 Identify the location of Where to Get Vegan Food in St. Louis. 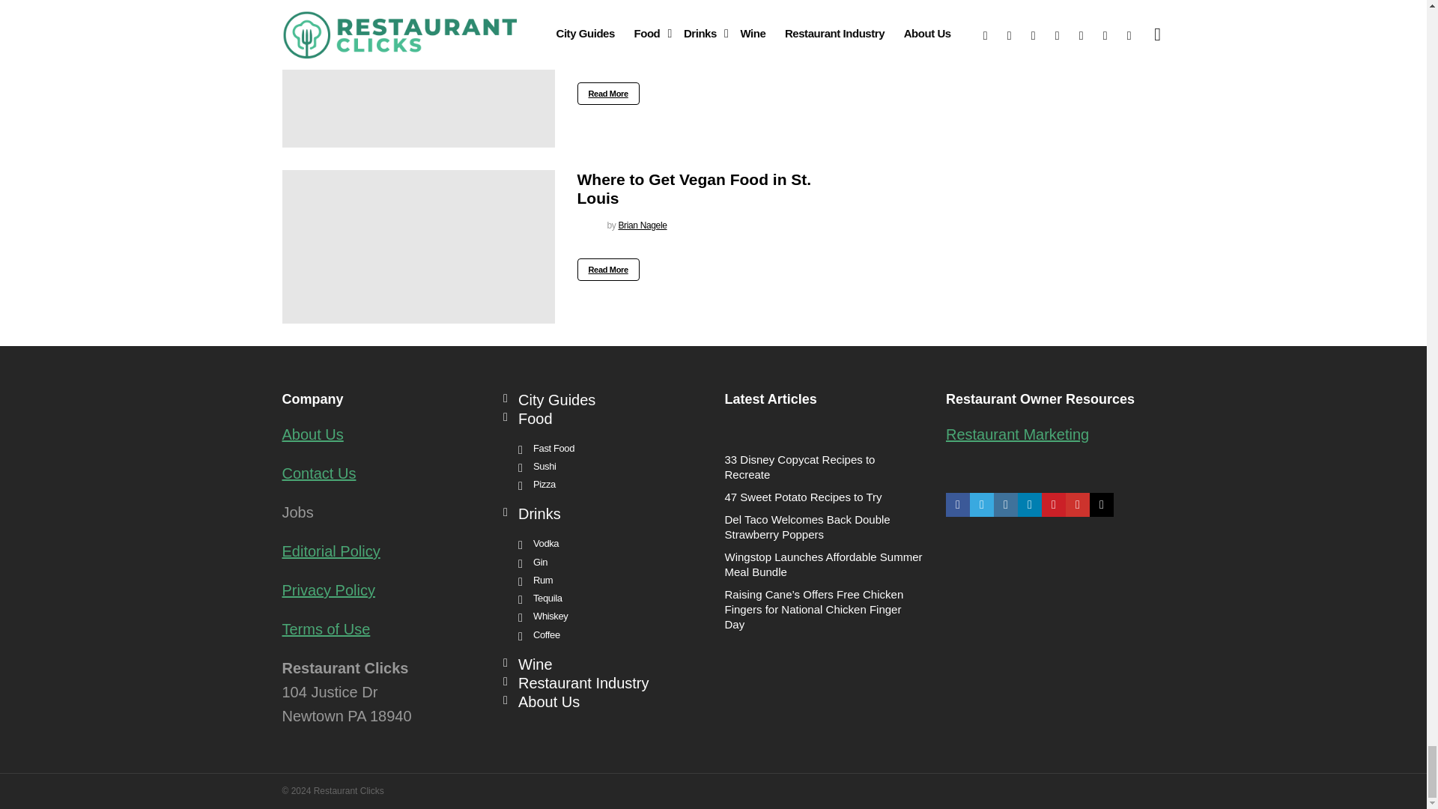
(418, 246).